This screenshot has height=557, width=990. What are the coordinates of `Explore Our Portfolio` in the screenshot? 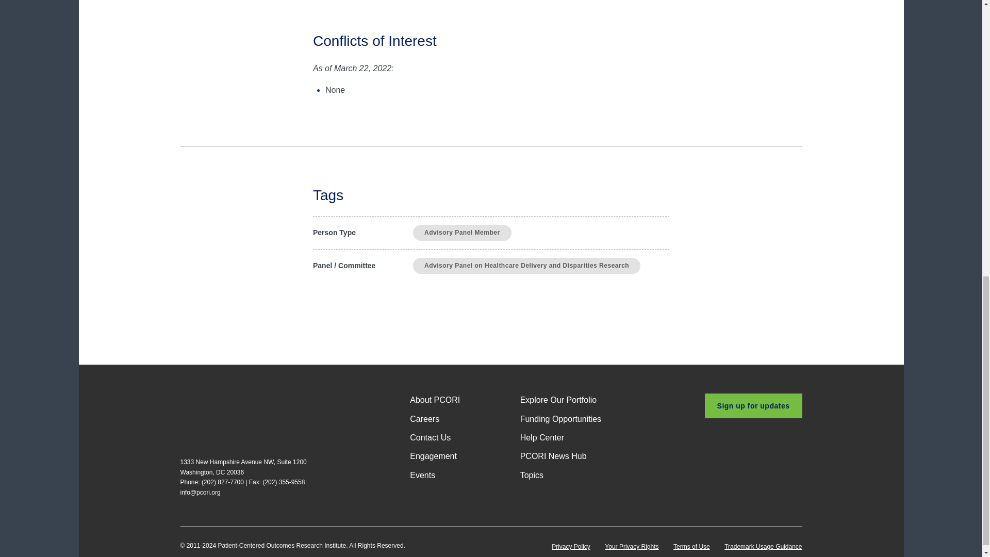 It's located at (558, 400).